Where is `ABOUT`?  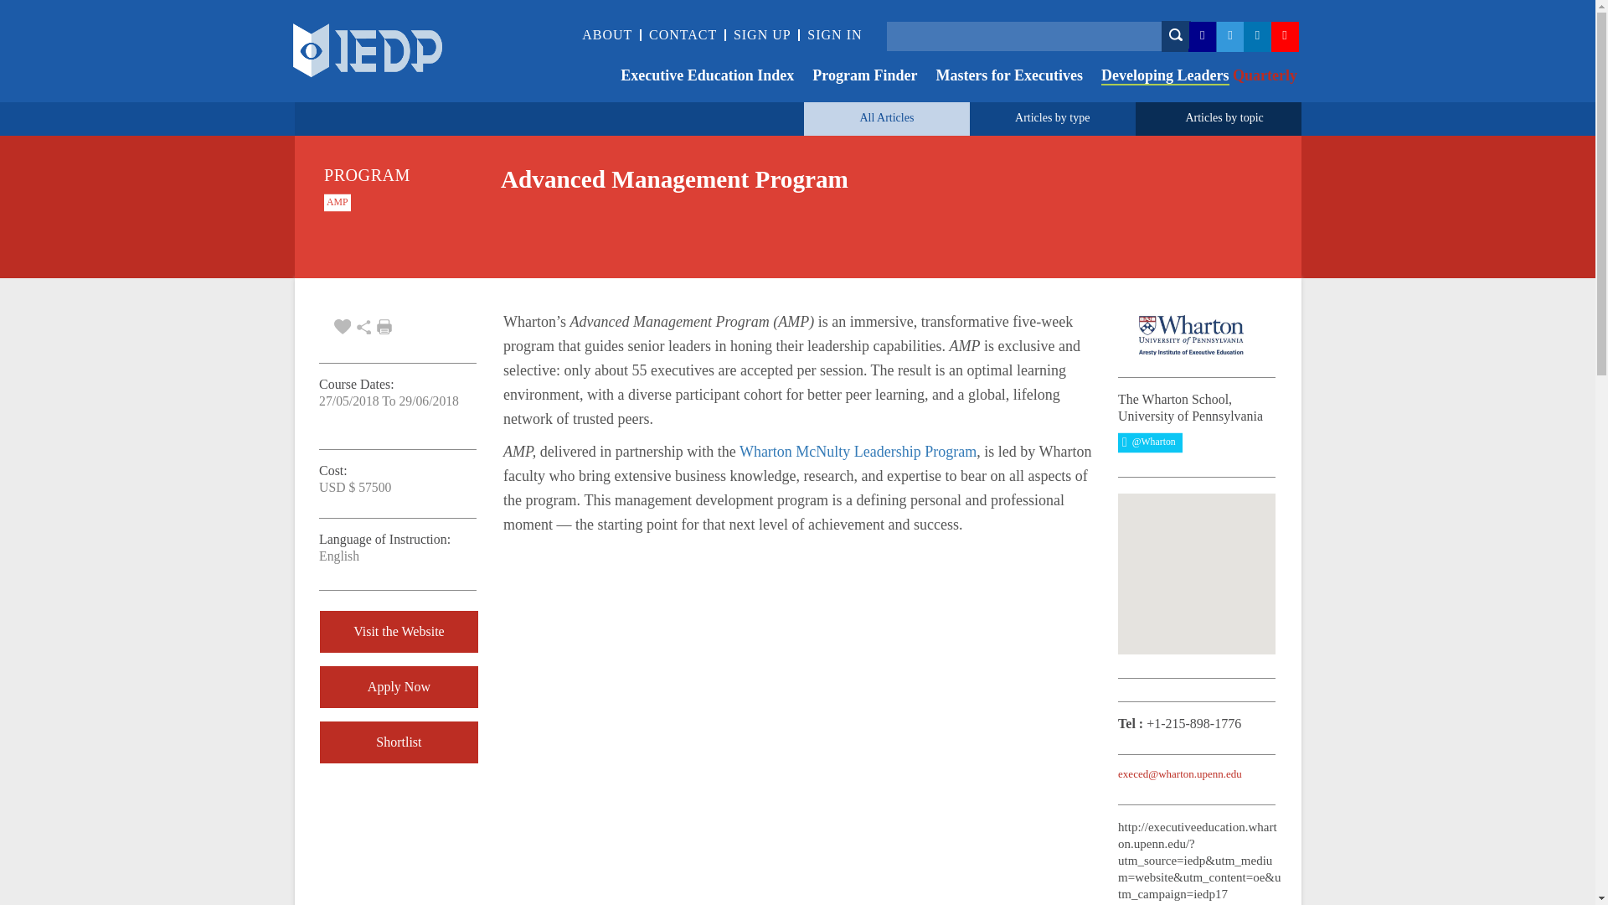 ABOUT is located at coordinates (606, 34).